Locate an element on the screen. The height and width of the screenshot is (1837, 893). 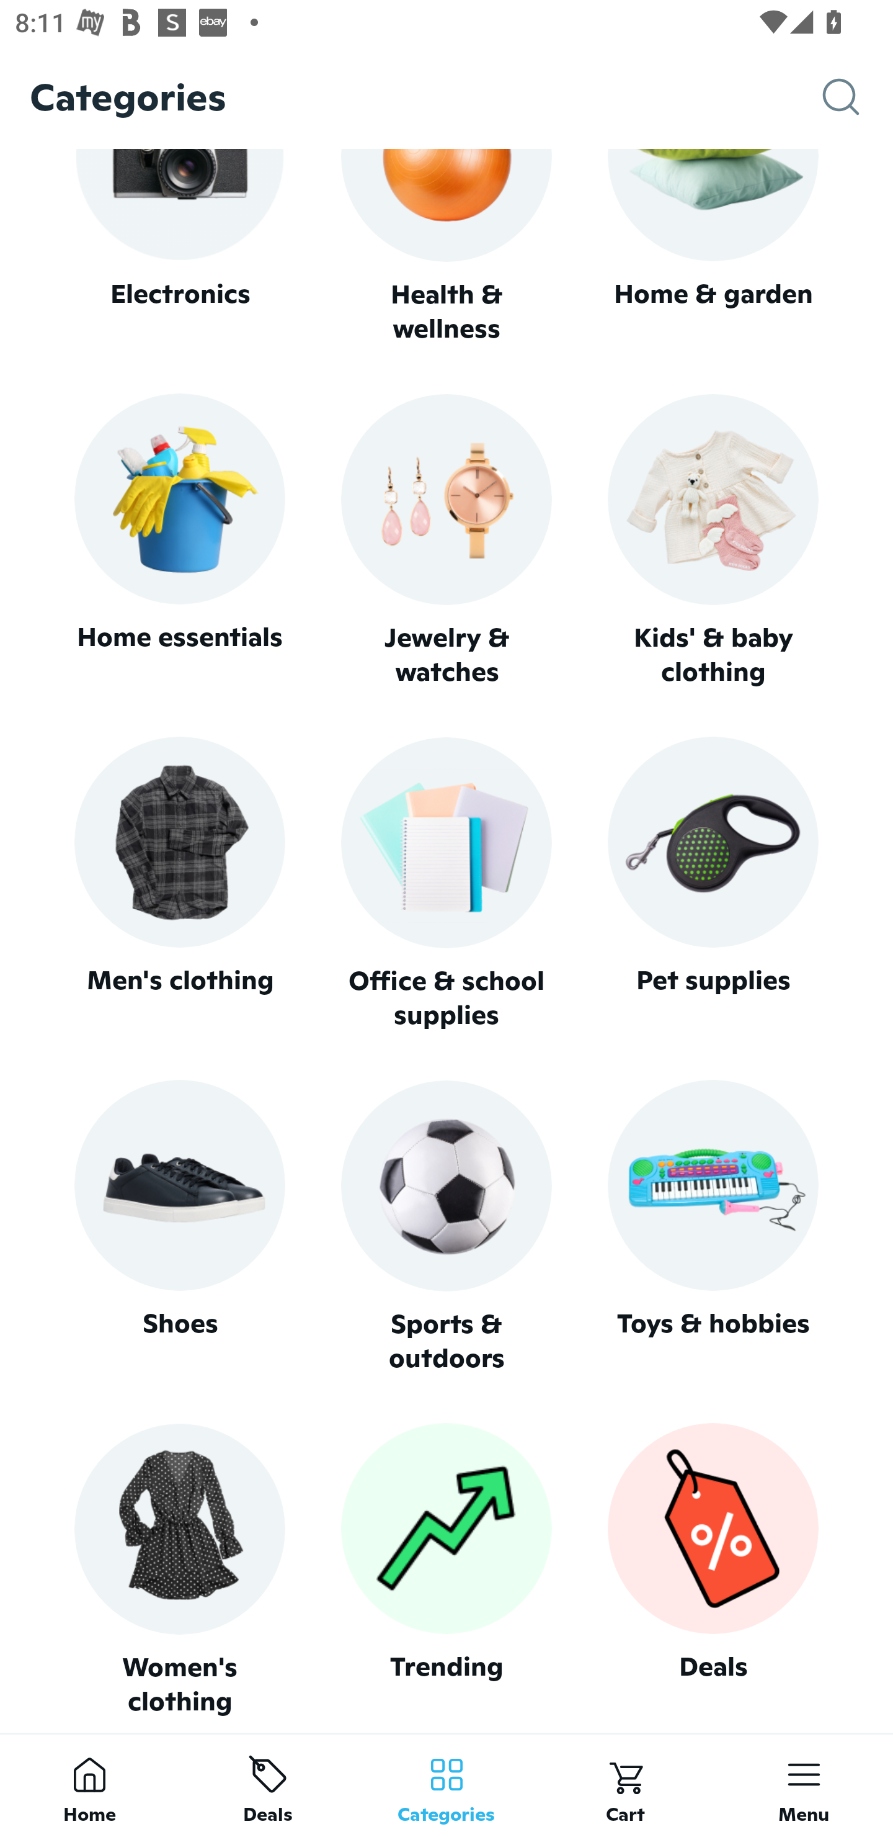
Toys & hobbies is located at coordinates (713, 1227).